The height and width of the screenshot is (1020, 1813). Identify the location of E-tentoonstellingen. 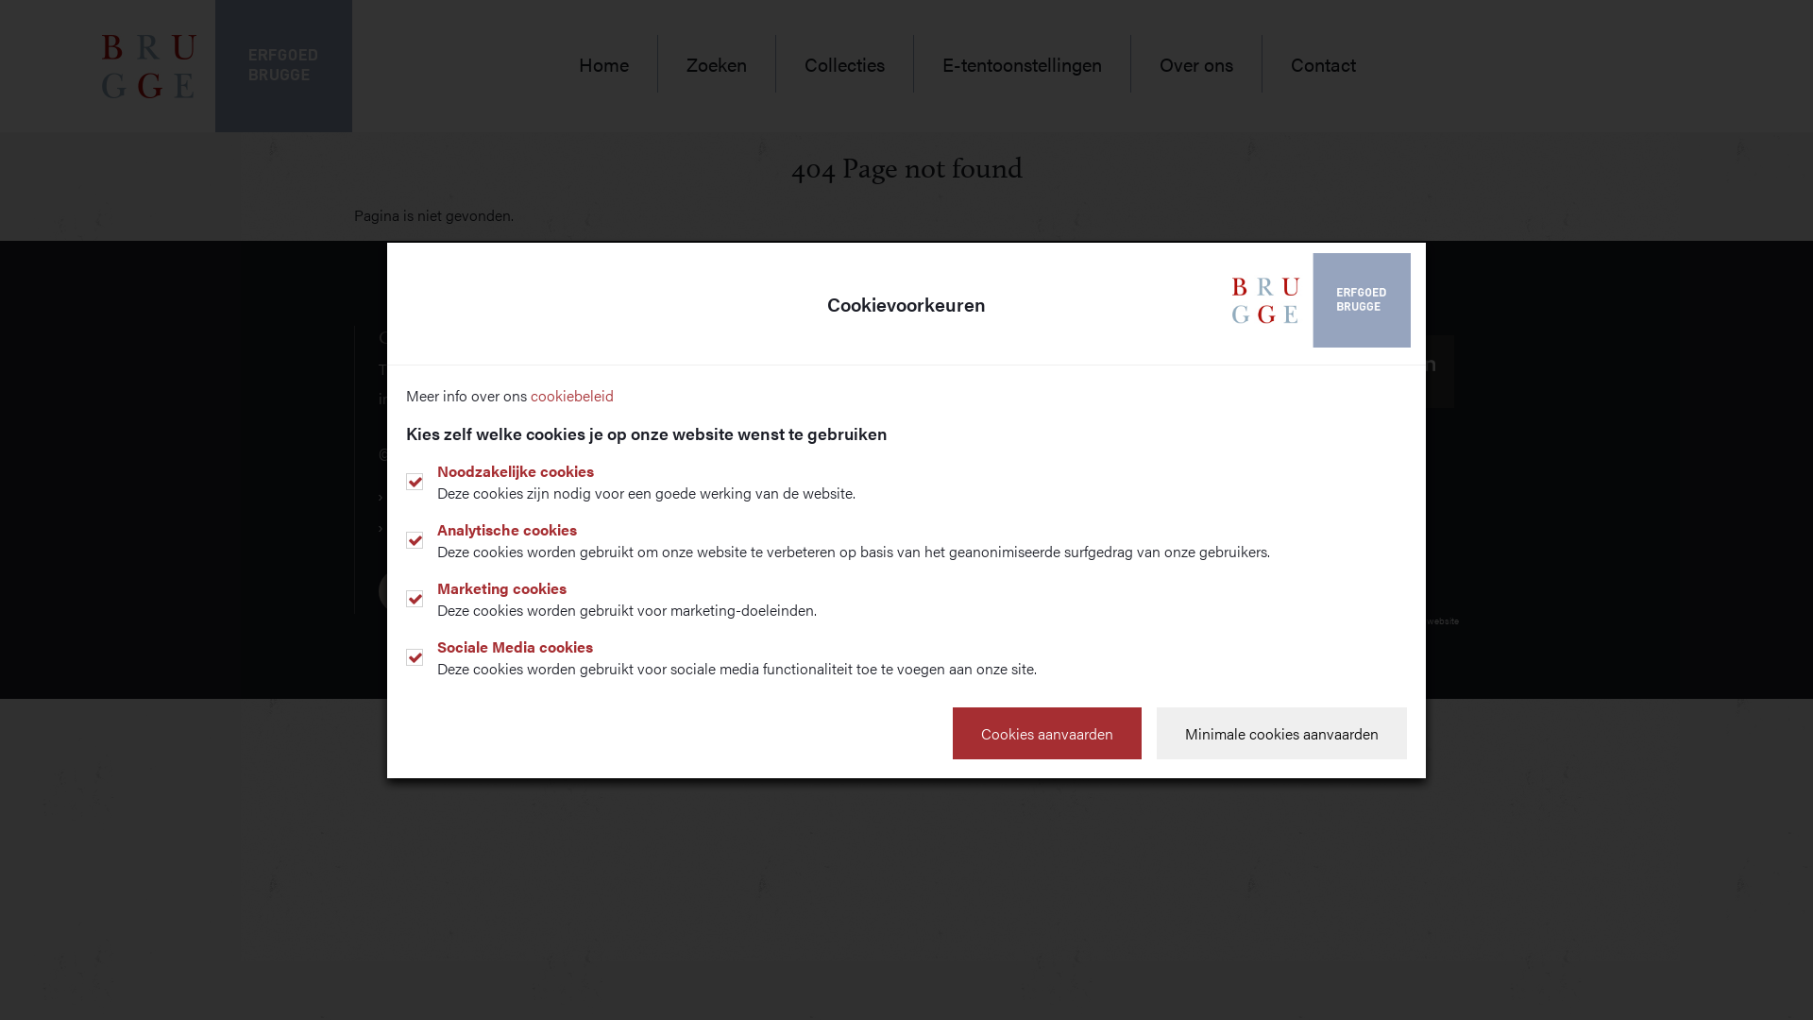
(1023, 64).